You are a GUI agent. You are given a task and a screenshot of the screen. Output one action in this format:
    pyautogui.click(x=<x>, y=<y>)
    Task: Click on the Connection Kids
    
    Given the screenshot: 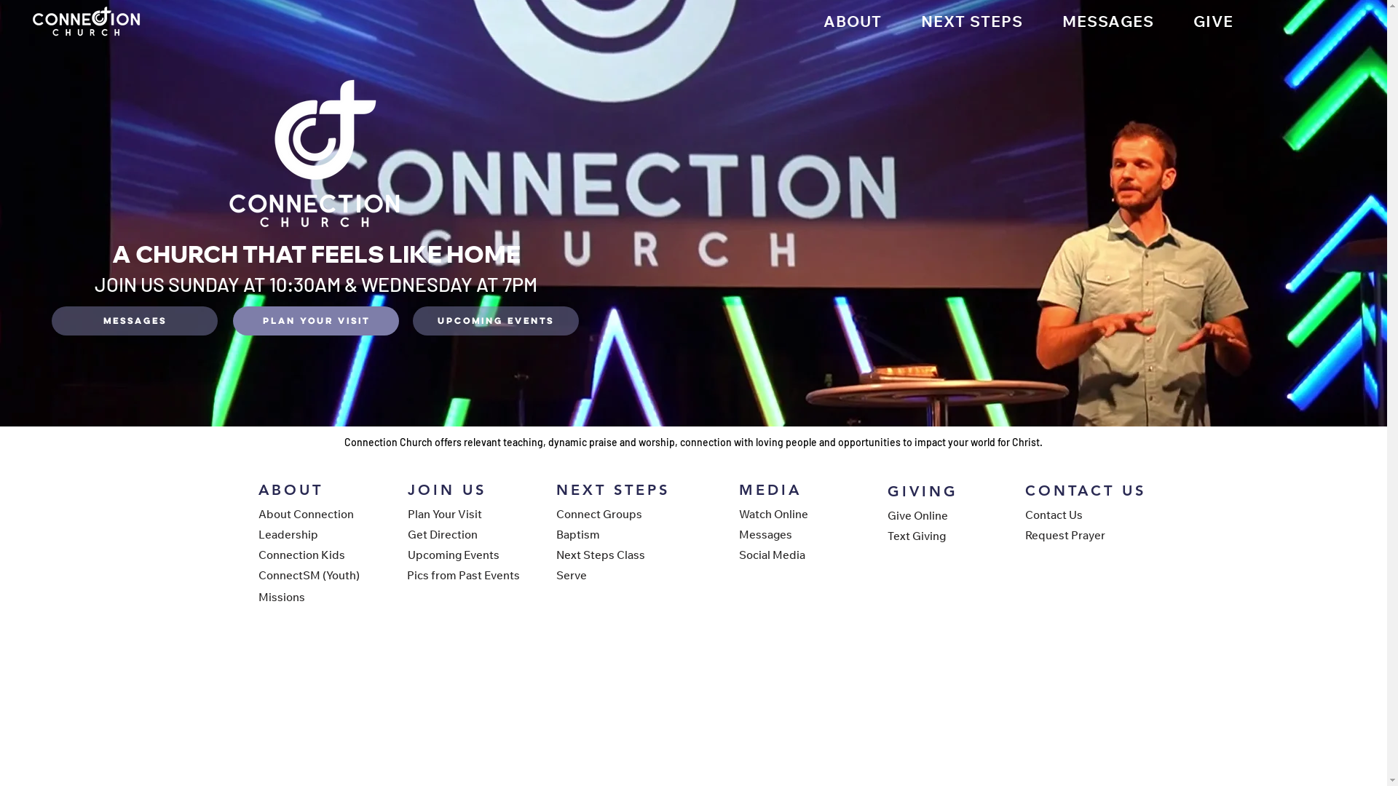 What is the action you would take?
    pyautogui.click(x=309, y=555)
    